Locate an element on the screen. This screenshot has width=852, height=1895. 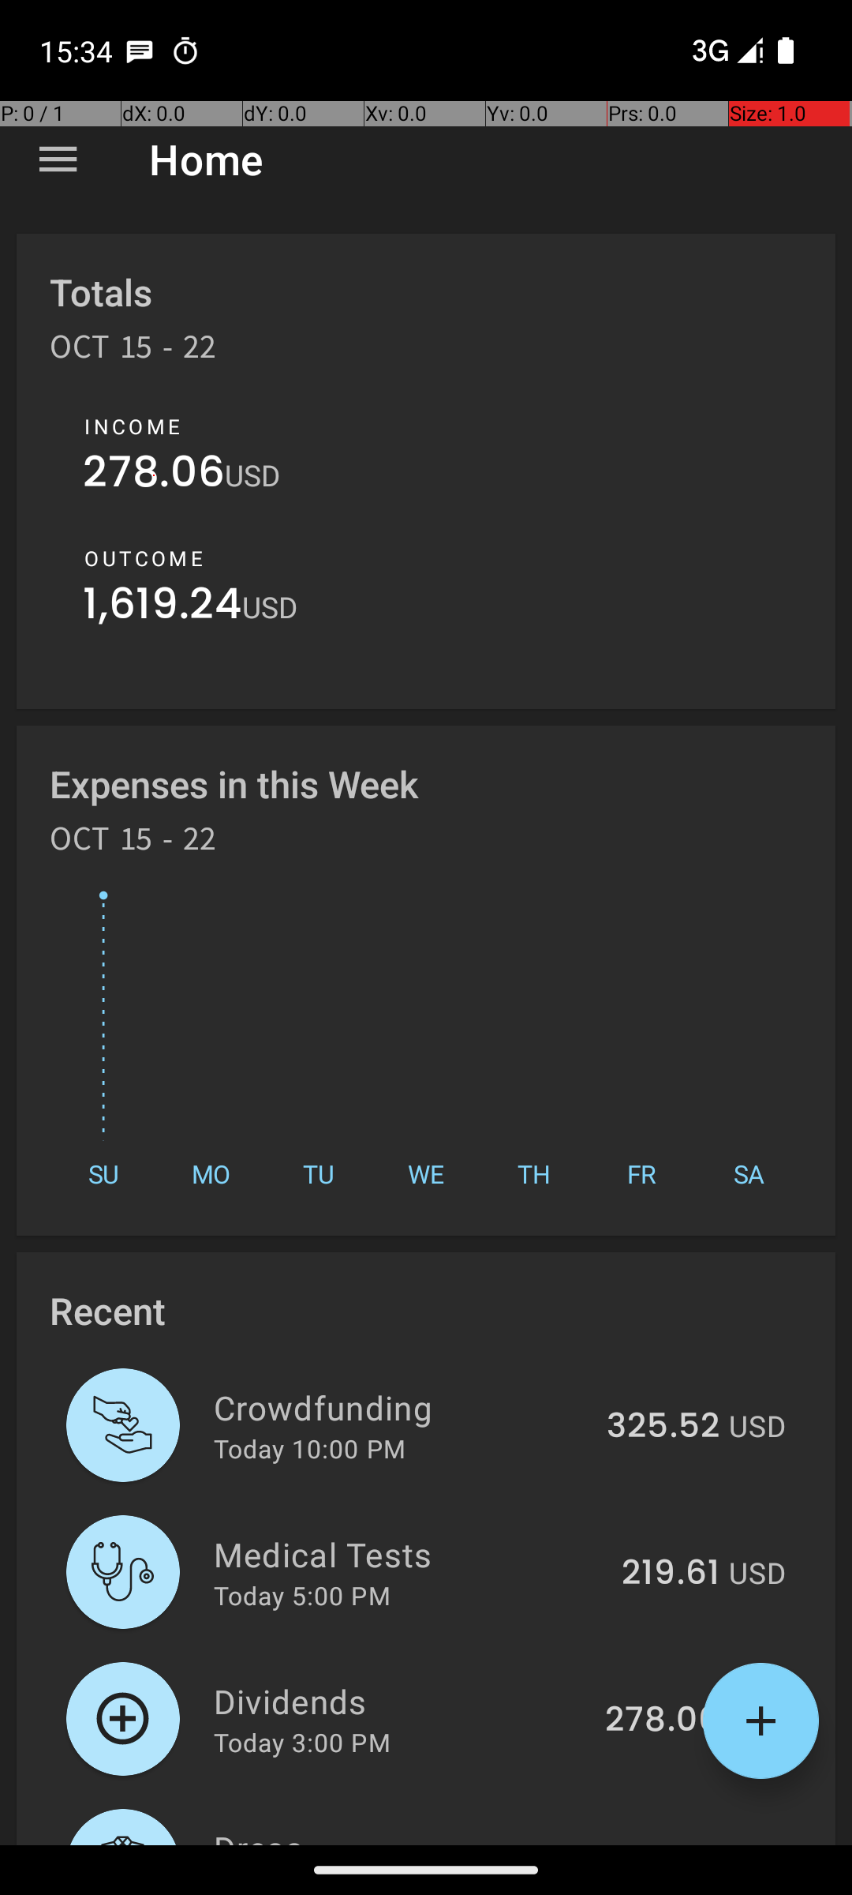
Dividends is located at coordinates (401, 1701).